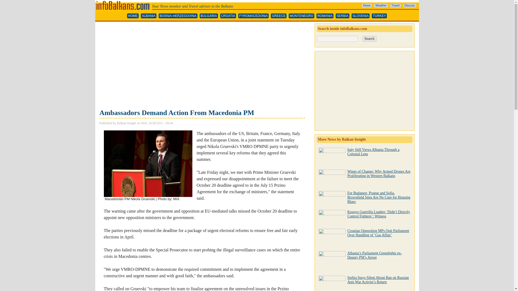 The image size is (518, 291). What do you see at coordinates (178, 16) in the screenshot?
I see `BOSNIA-HERZEGOVINA` at bounding box center [178, 16].